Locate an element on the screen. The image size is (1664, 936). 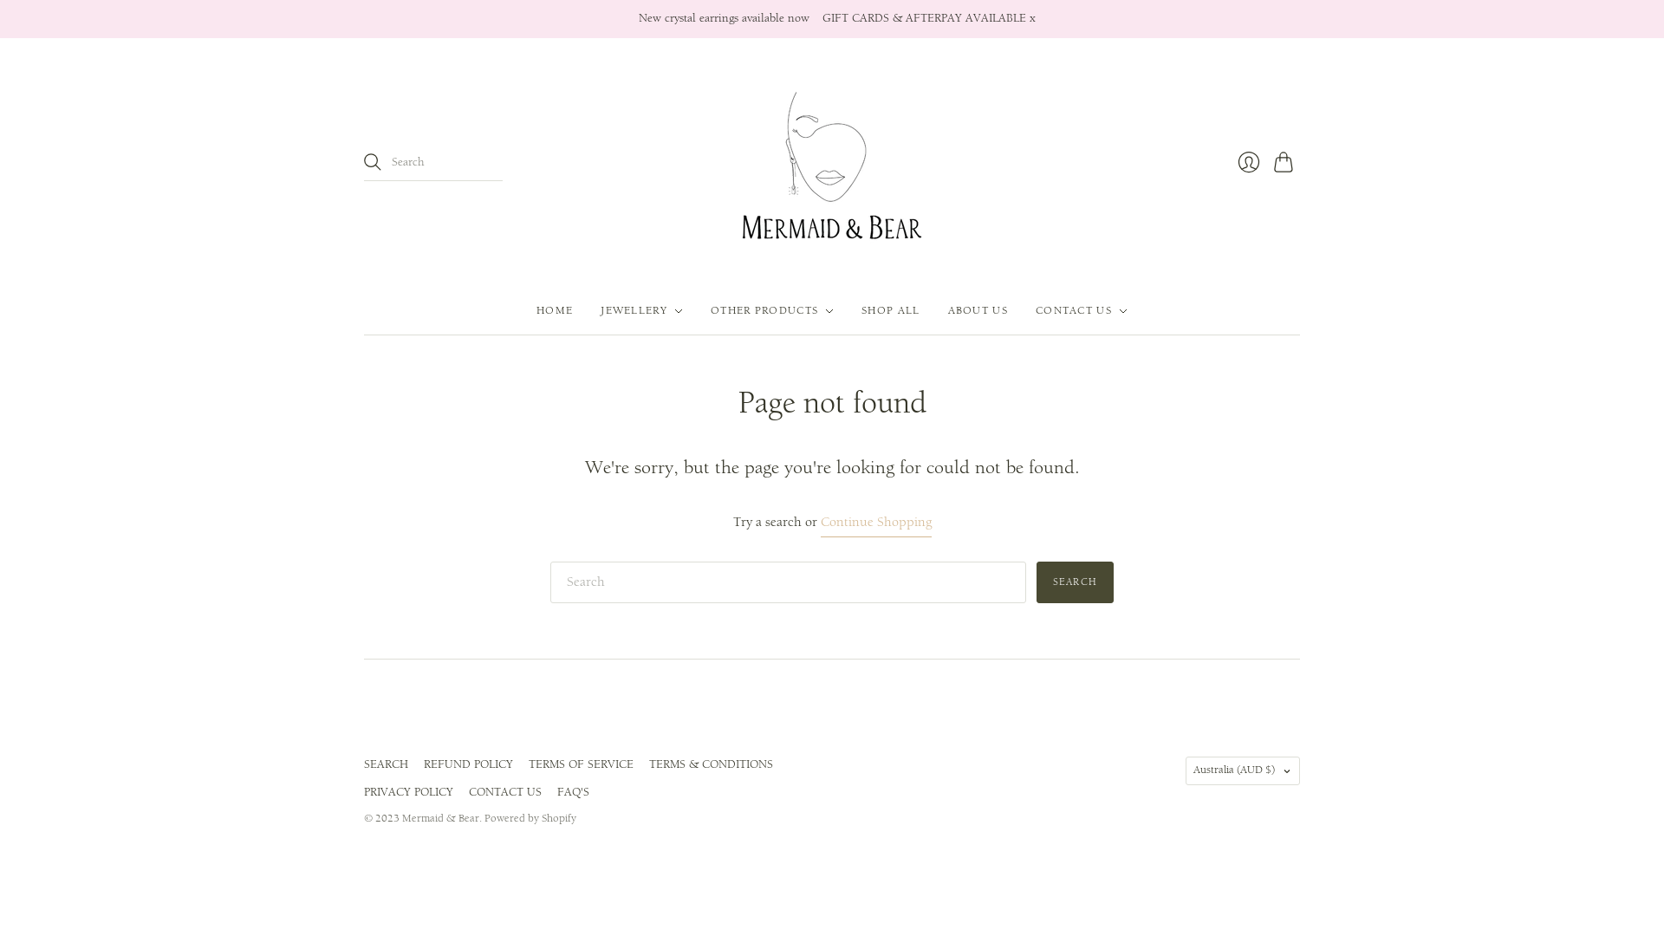
SHOP ALL is located at coordinates (891, 311).